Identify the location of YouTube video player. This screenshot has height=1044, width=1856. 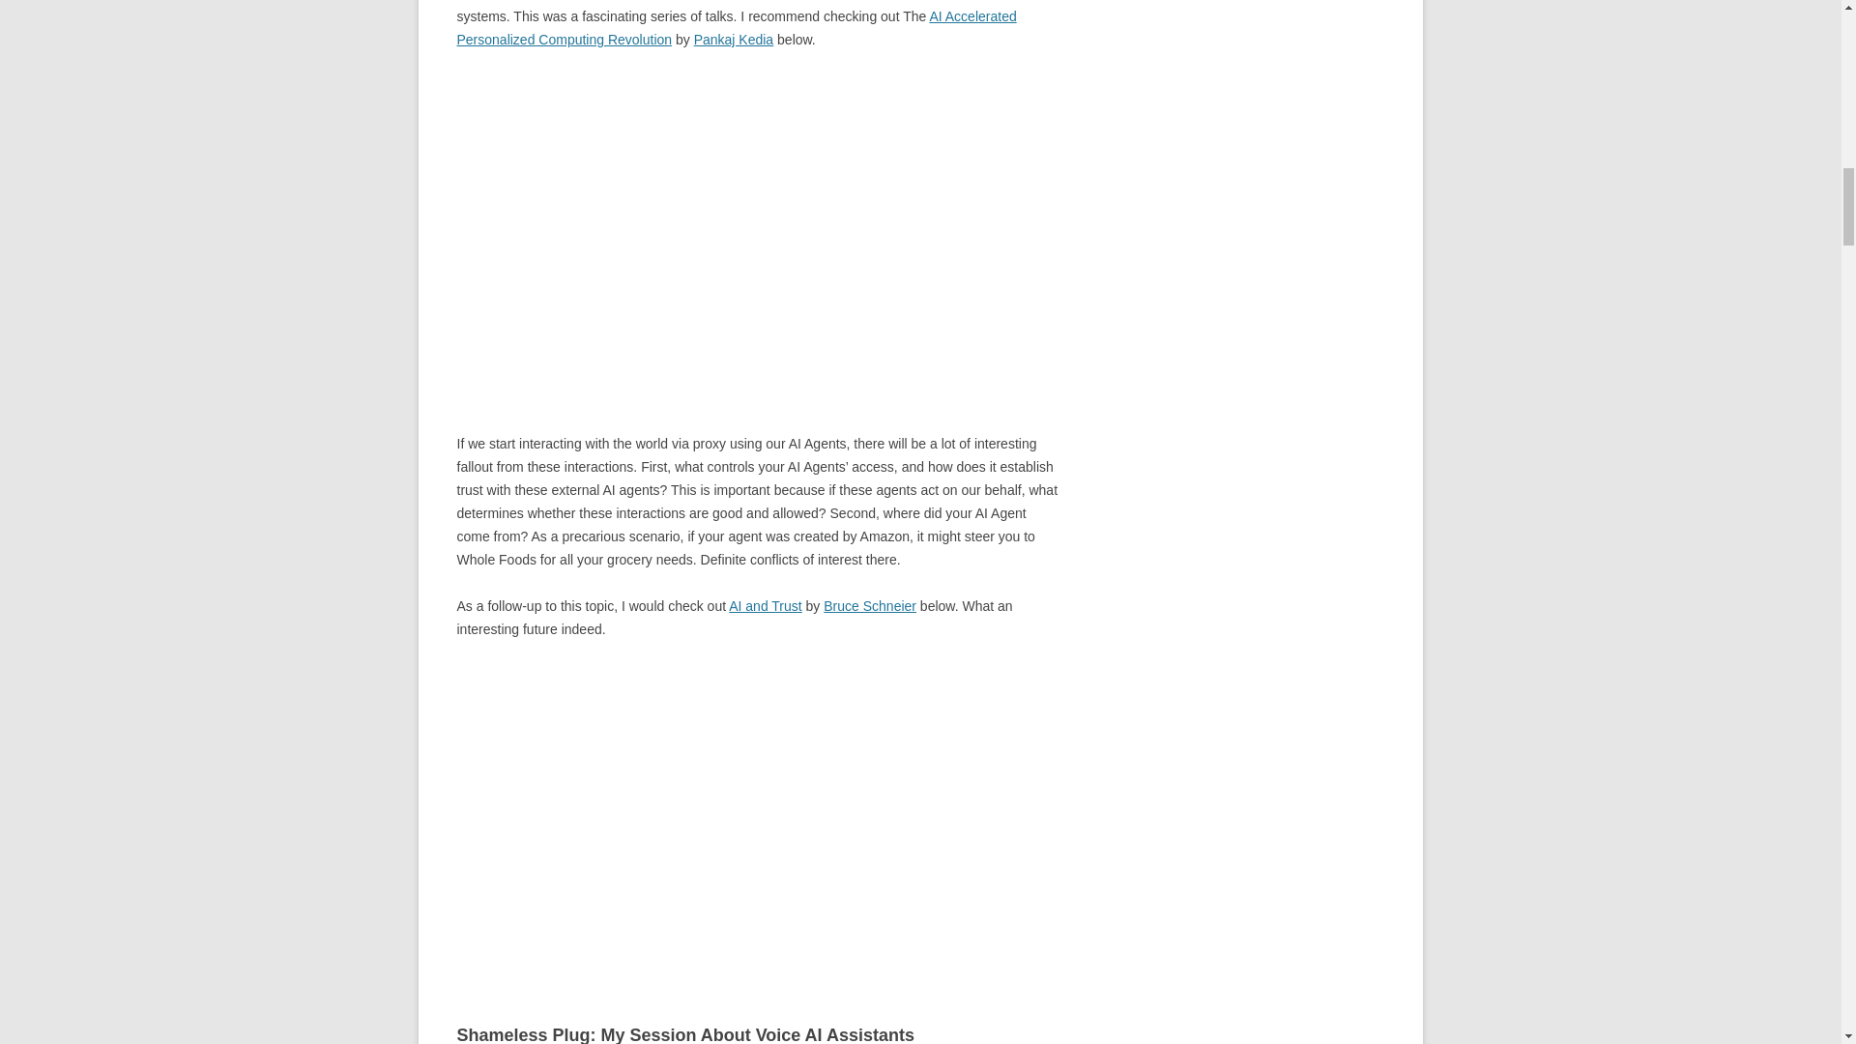
(727, 816).